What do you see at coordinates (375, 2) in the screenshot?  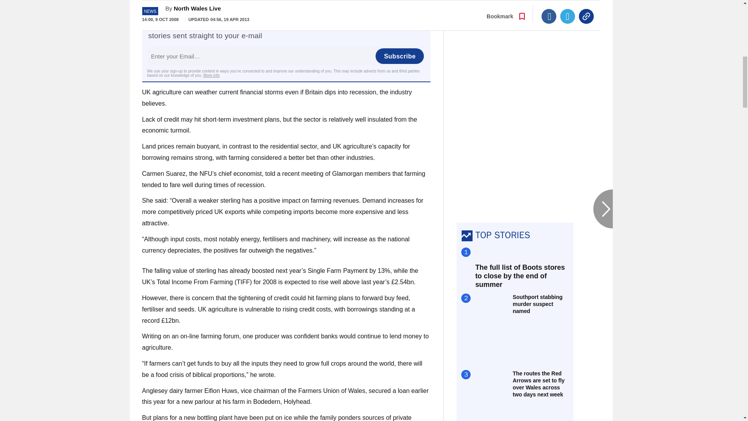 I see `Go` at bounding box center [375, 2].